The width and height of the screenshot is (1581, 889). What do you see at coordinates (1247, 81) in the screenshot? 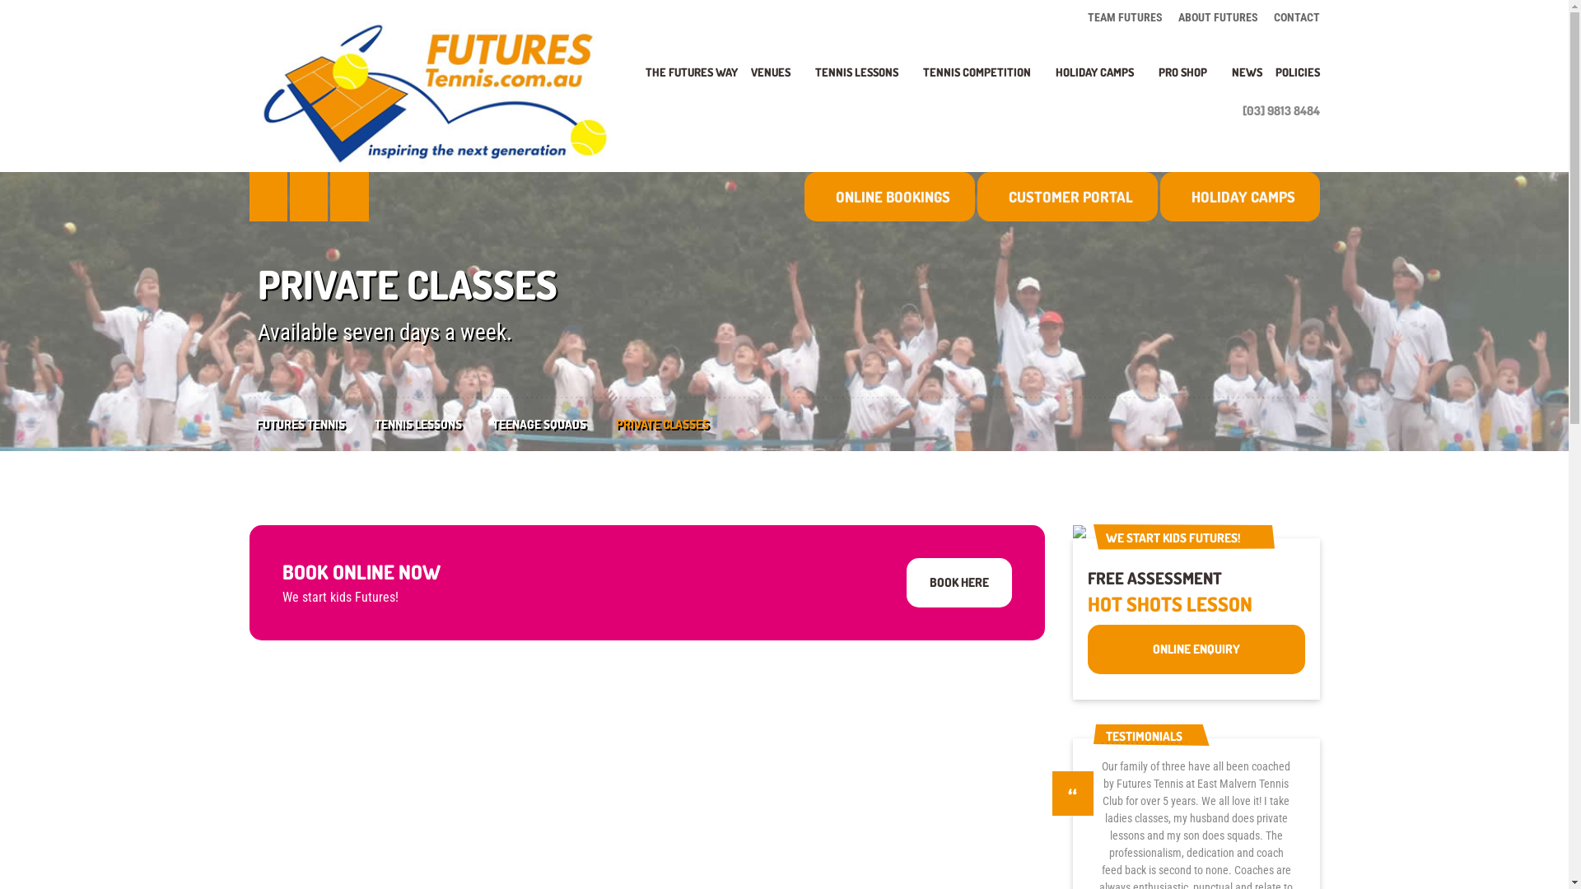
I see `NEWS` at bounding box center [1247, 81].